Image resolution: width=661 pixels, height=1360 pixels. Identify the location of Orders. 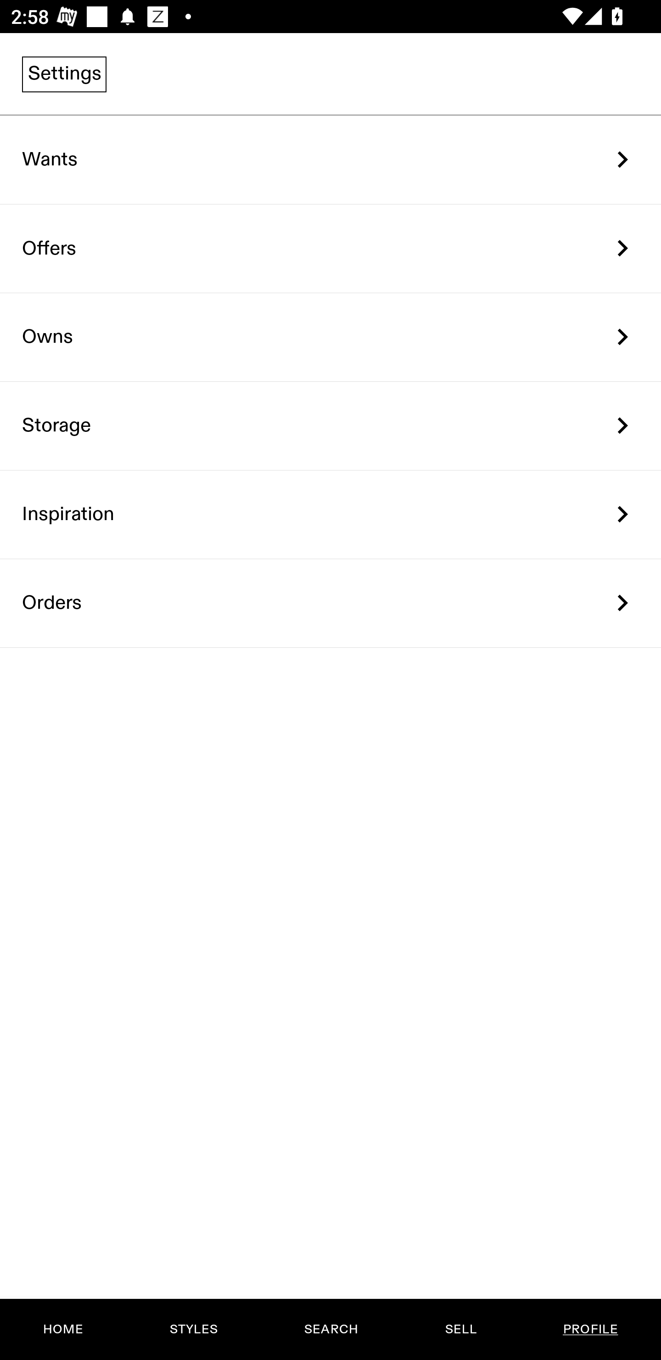
(330, 603).